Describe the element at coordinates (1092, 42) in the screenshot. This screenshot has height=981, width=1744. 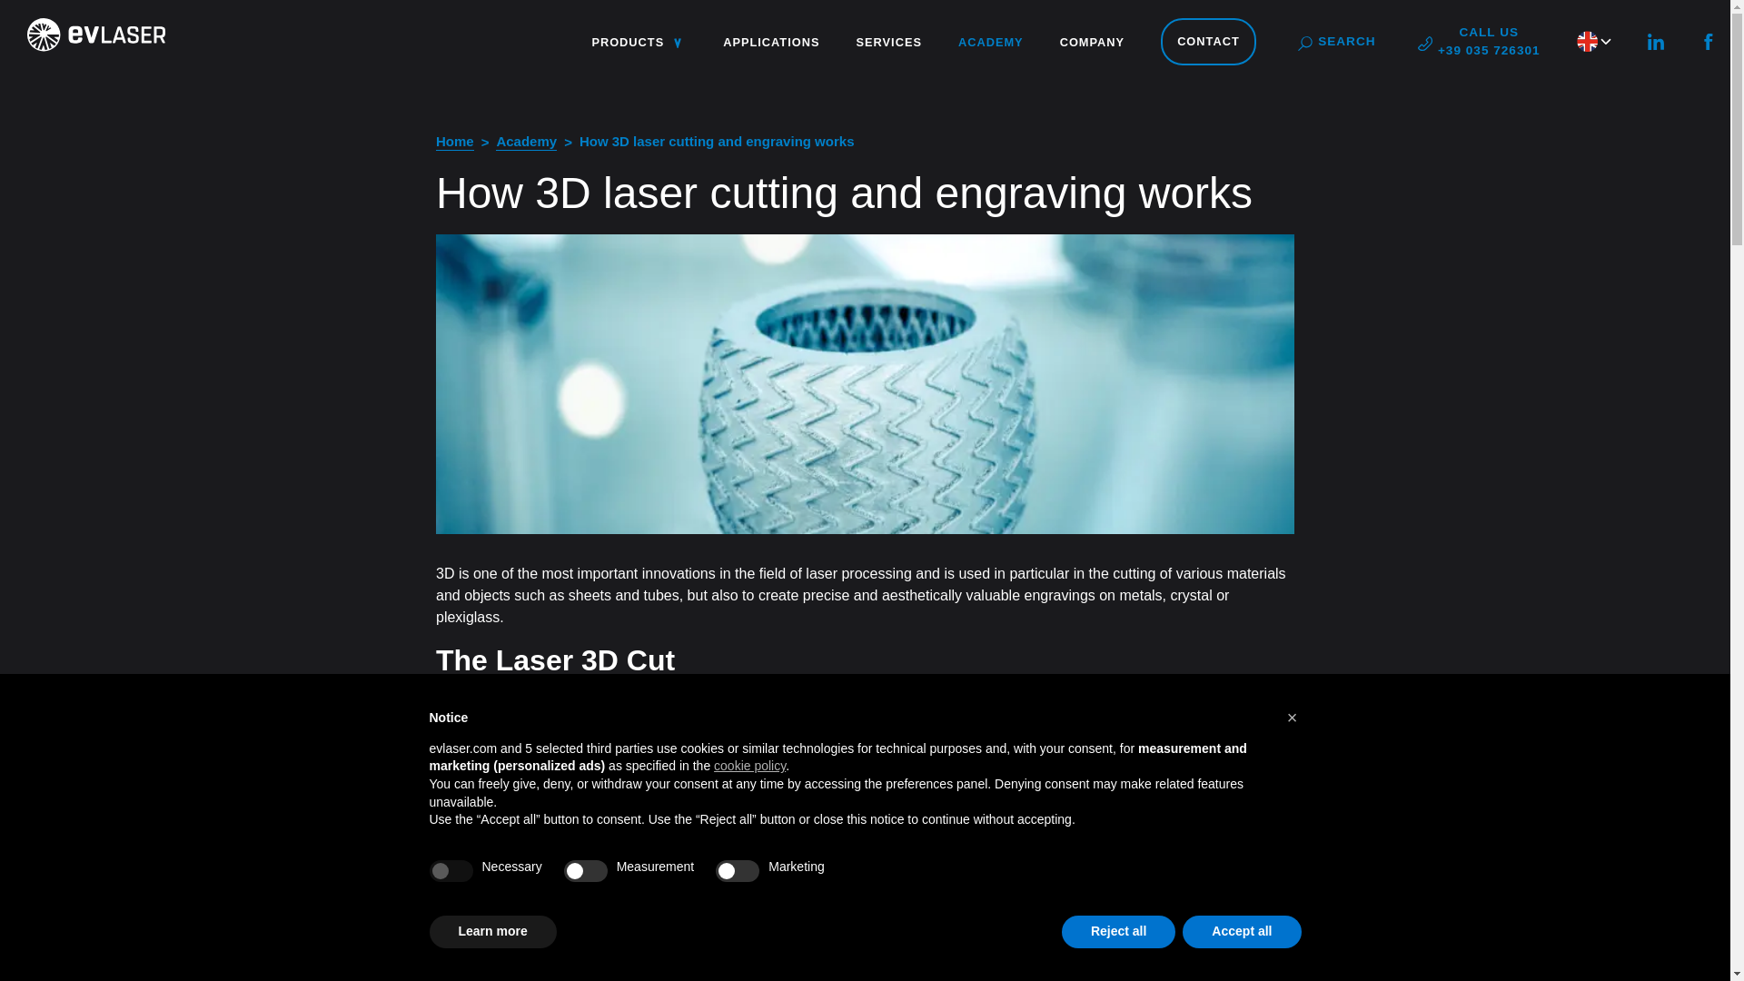
I see `Home` at that location.